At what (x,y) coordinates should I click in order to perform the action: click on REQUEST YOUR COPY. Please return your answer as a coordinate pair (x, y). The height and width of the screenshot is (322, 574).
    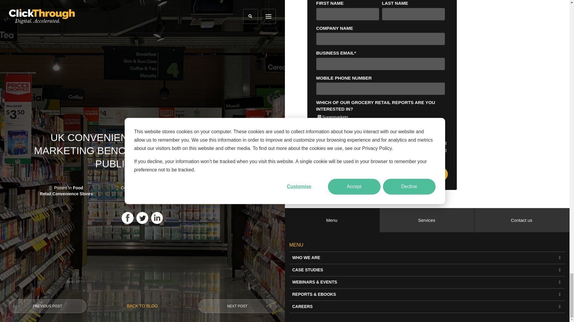
    Looking at the image, I should click on (382, 174).